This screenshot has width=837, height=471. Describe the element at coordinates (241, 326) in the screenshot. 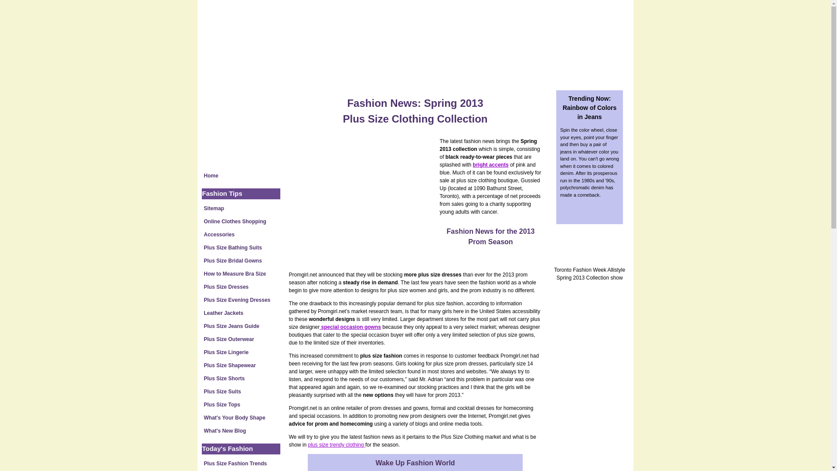

I see `Plus Size Jeans Guide` at that location.